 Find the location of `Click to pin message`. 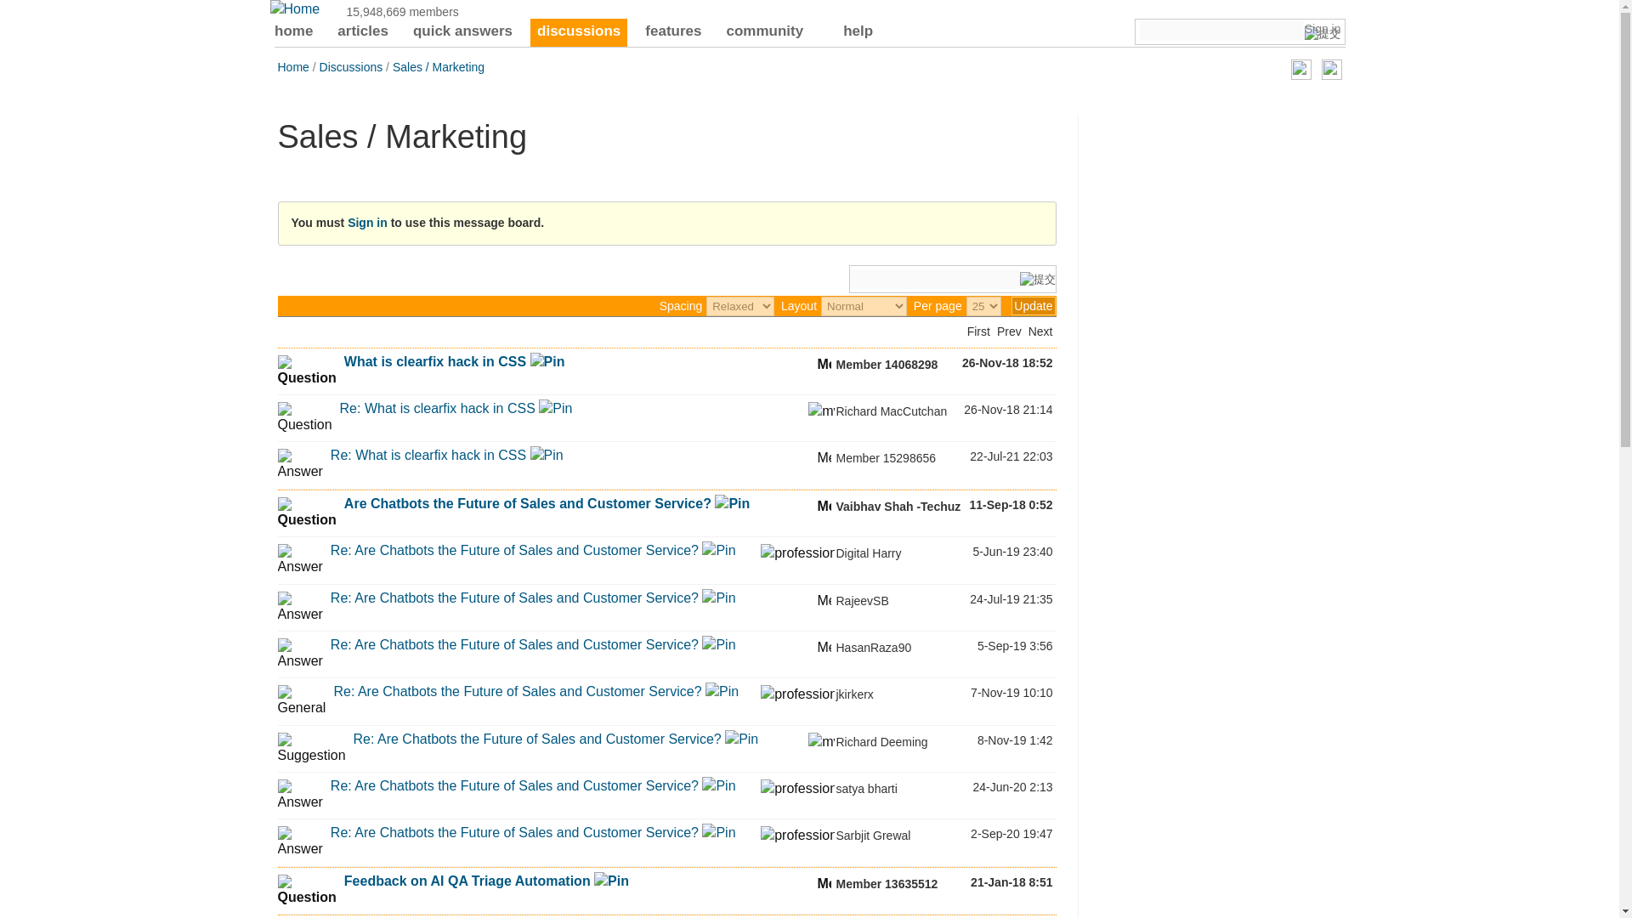

Click to pin message is located at coordinates (547, 361).